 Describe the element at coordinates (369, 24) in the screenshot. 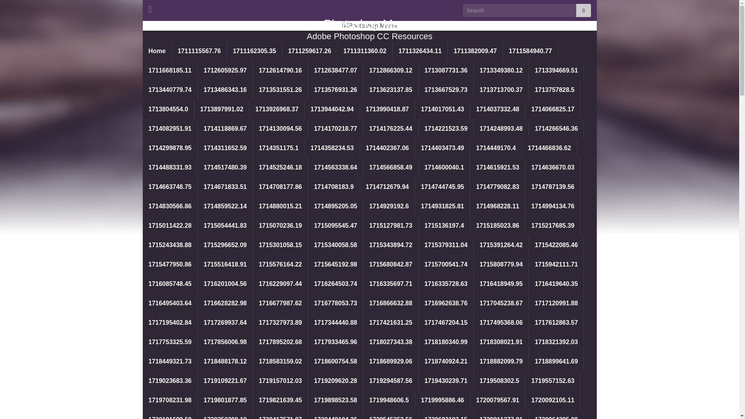

I see `Photoshop Mama` at that location.